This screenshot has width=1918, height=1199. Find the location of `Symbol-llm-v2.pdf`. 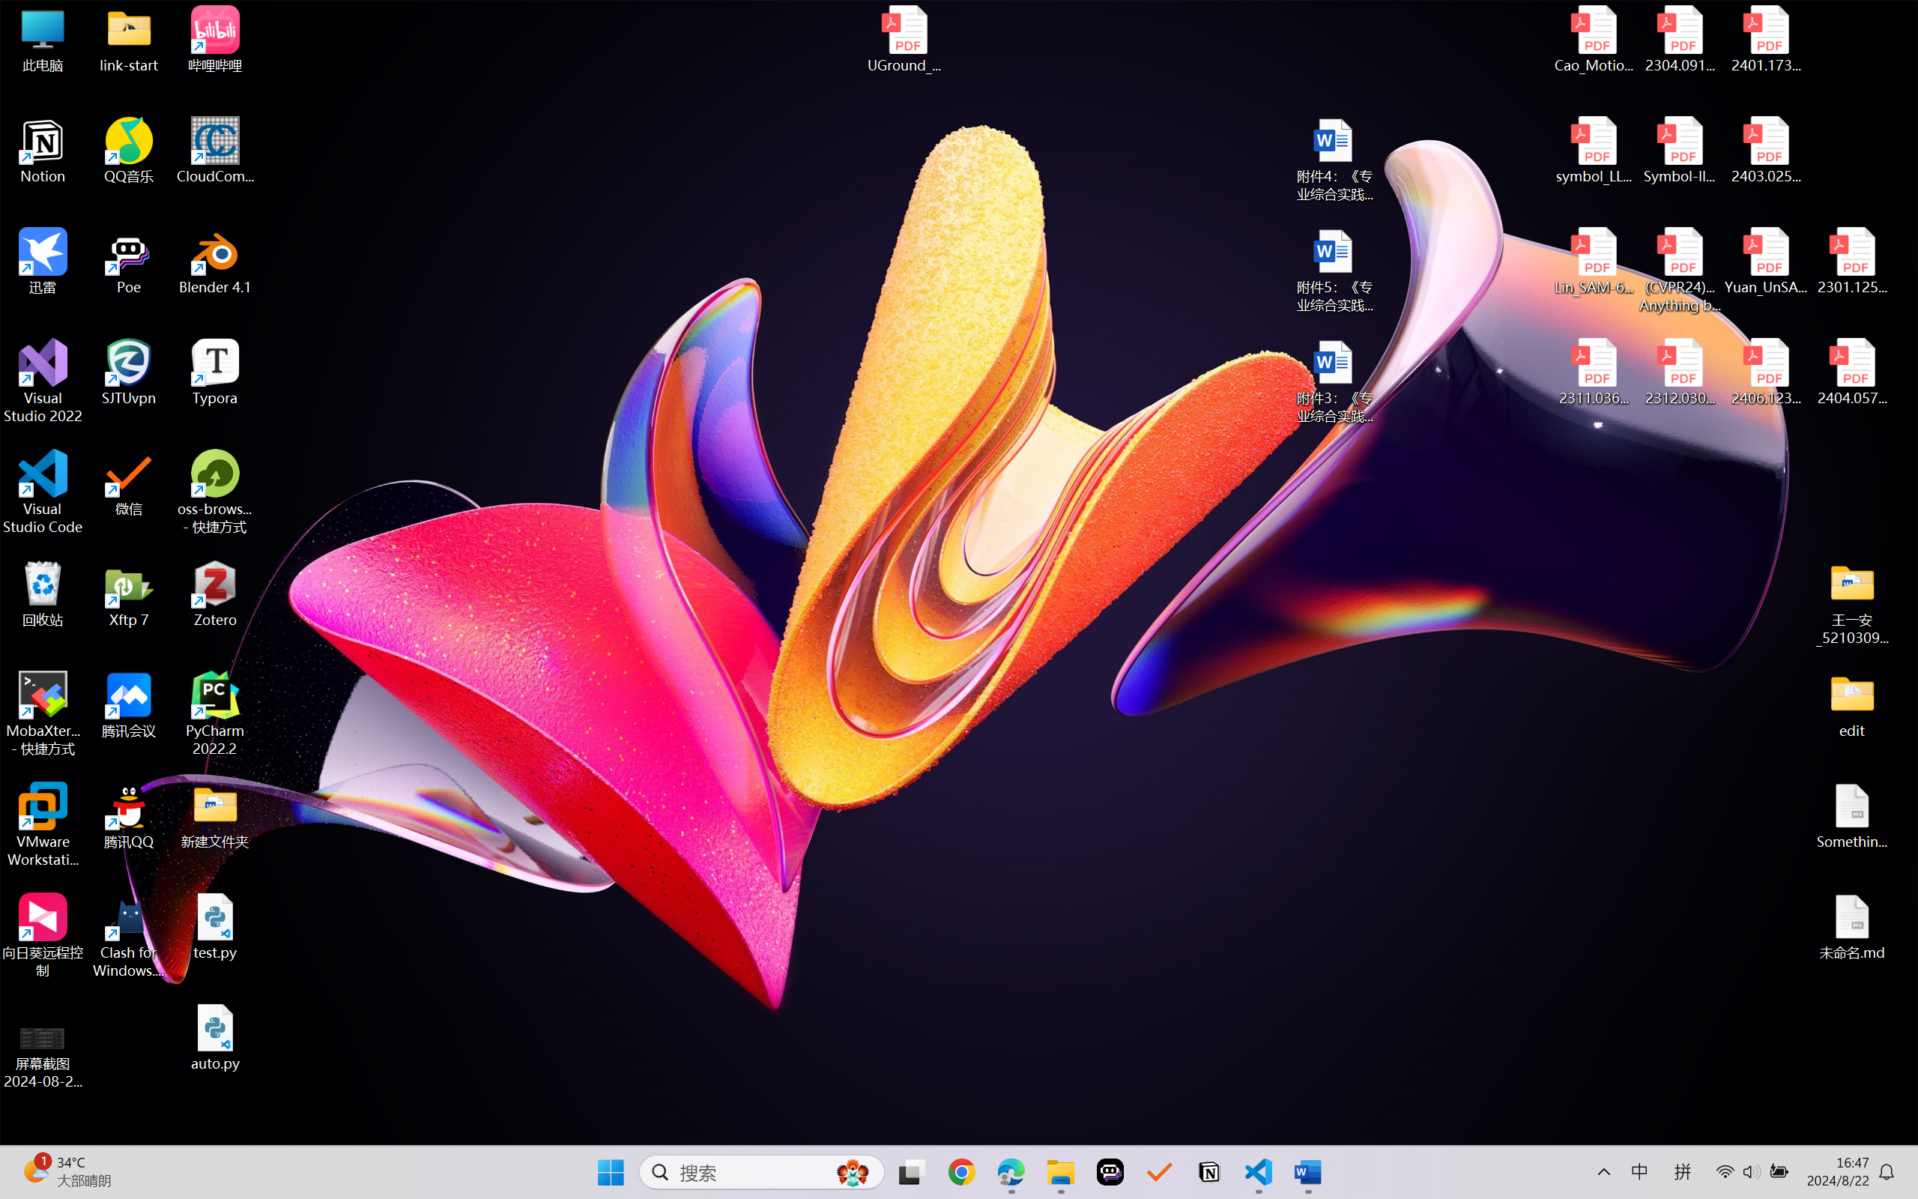

Symbol-llm-v2.pdf is located at coordinates (1680, 151).